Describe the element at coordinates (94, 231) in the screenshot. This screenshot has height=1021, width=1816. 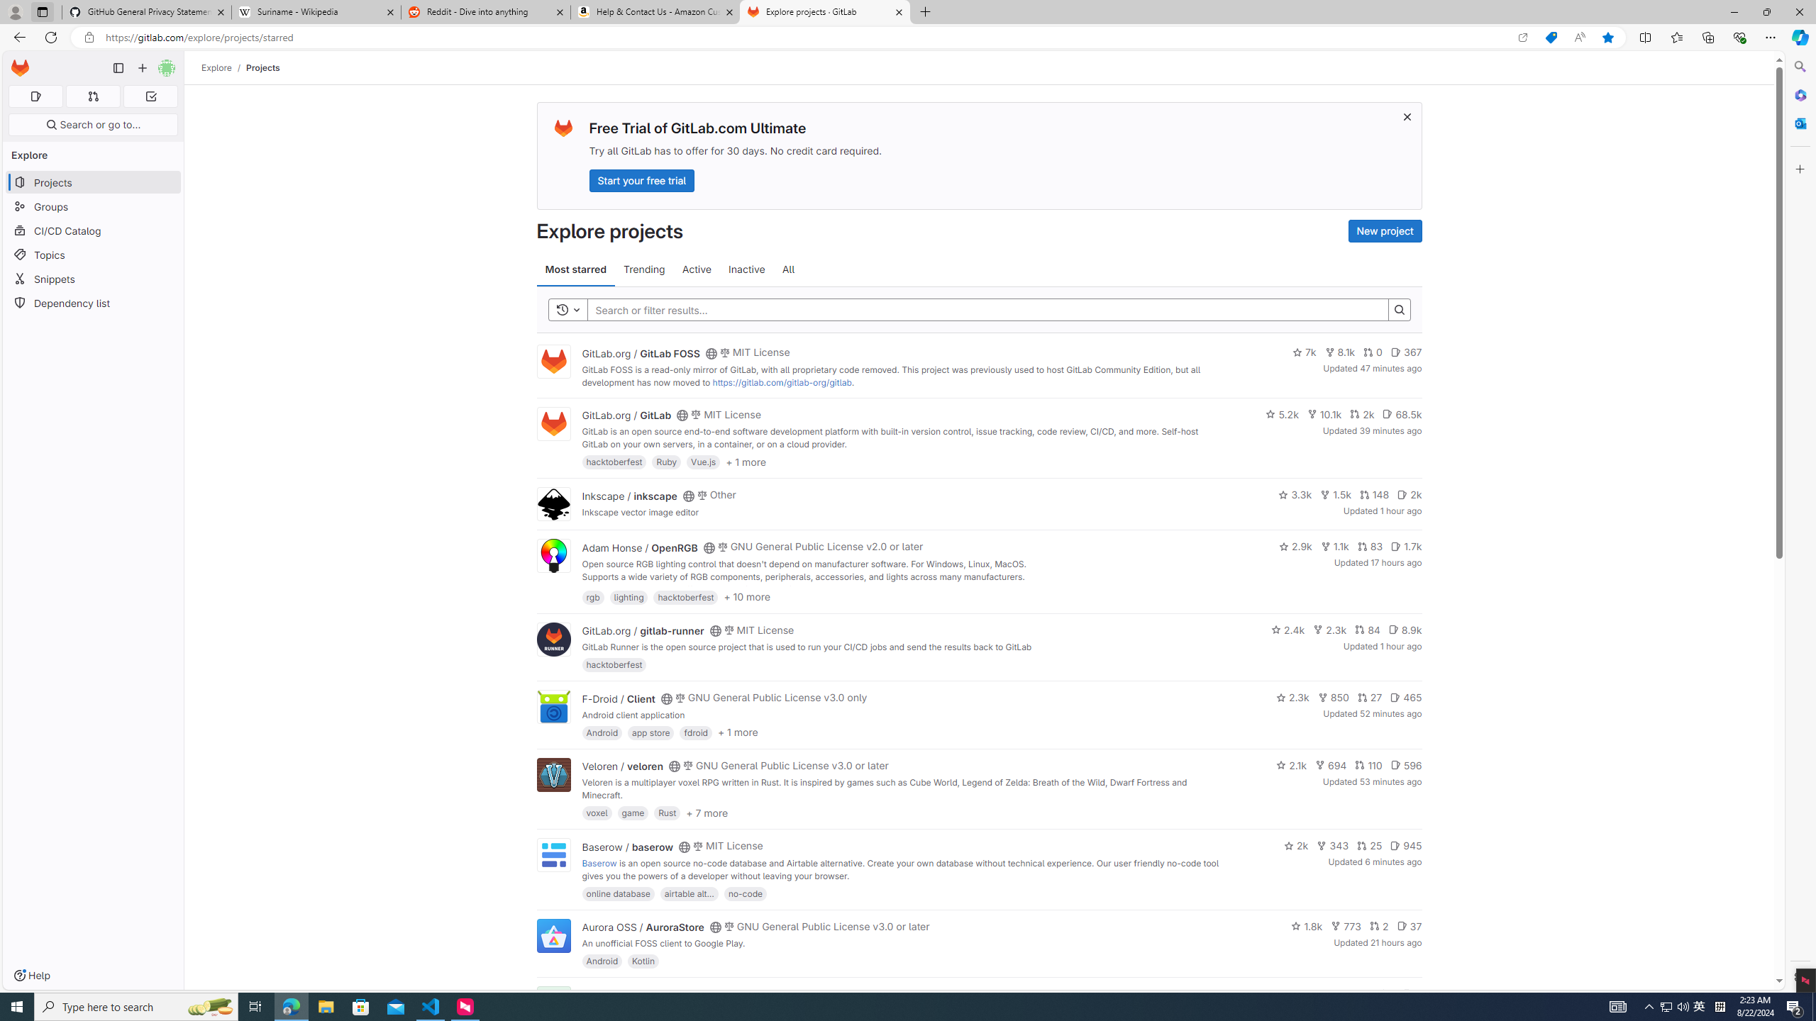
I see `CI/CD Catalog` at that location.